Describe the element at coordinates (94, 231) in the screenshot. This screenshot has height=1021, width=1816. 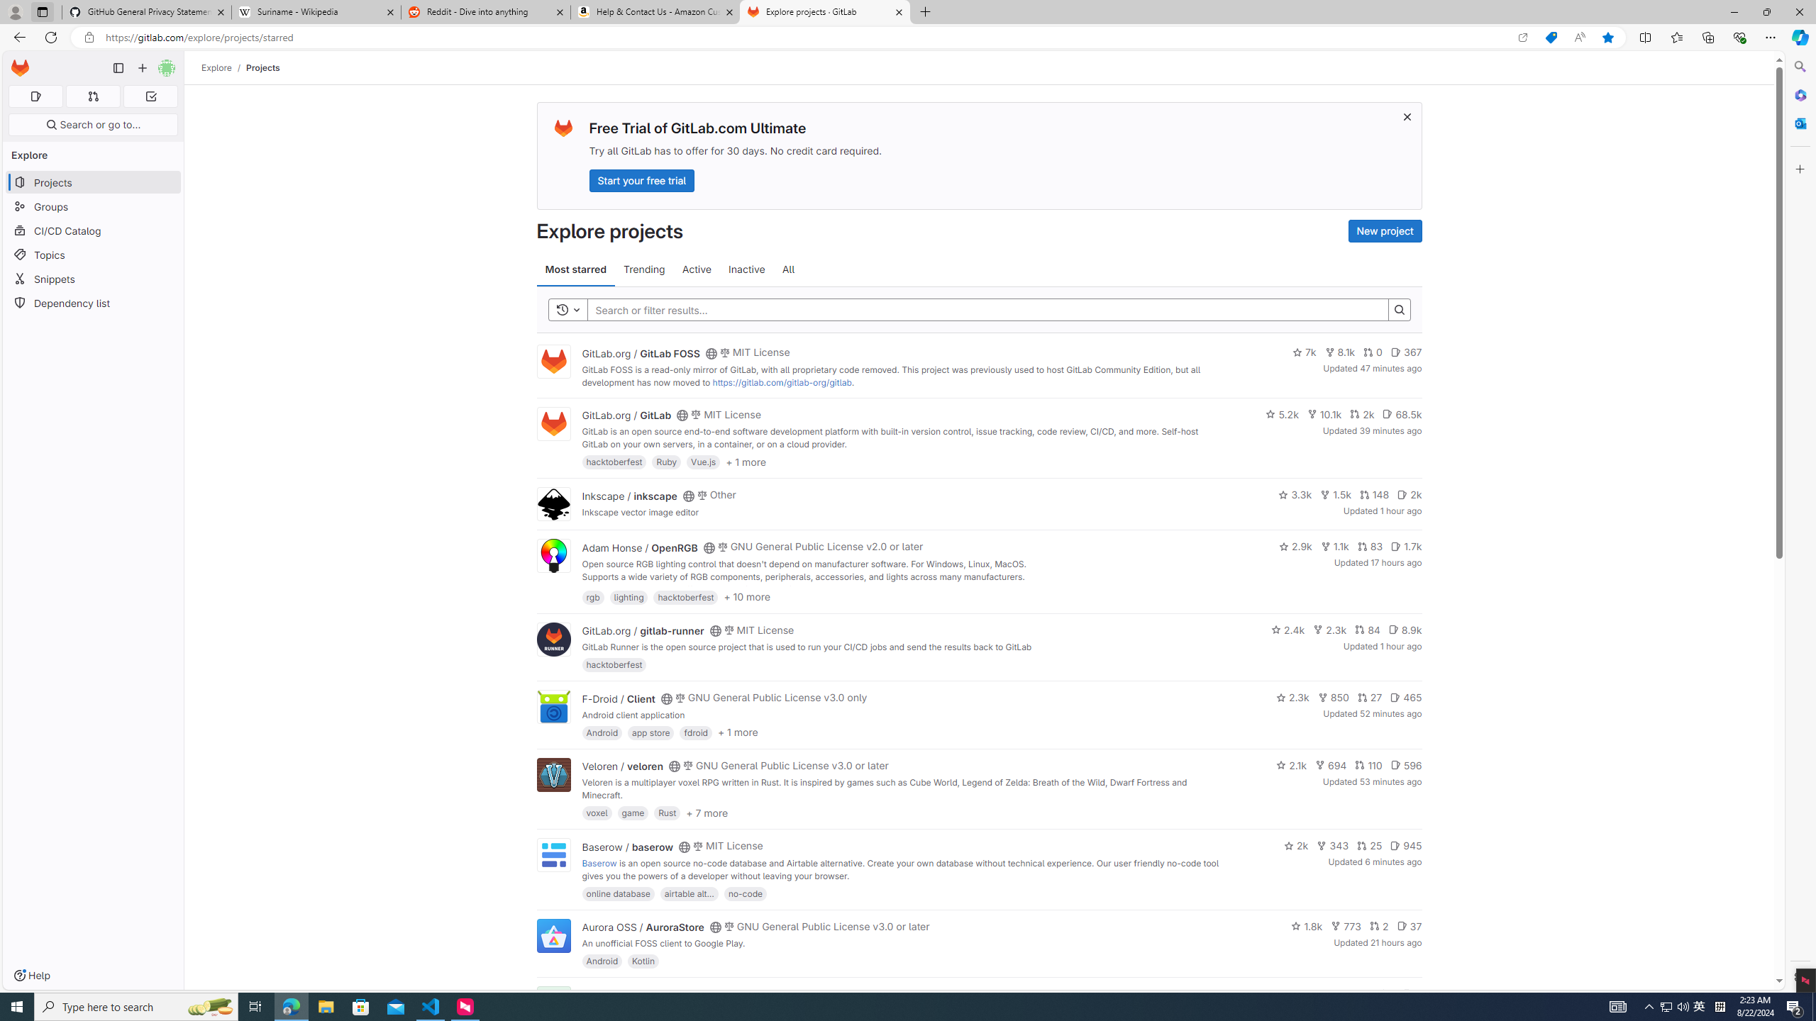
I see `CI/CD Catalog` at that location.